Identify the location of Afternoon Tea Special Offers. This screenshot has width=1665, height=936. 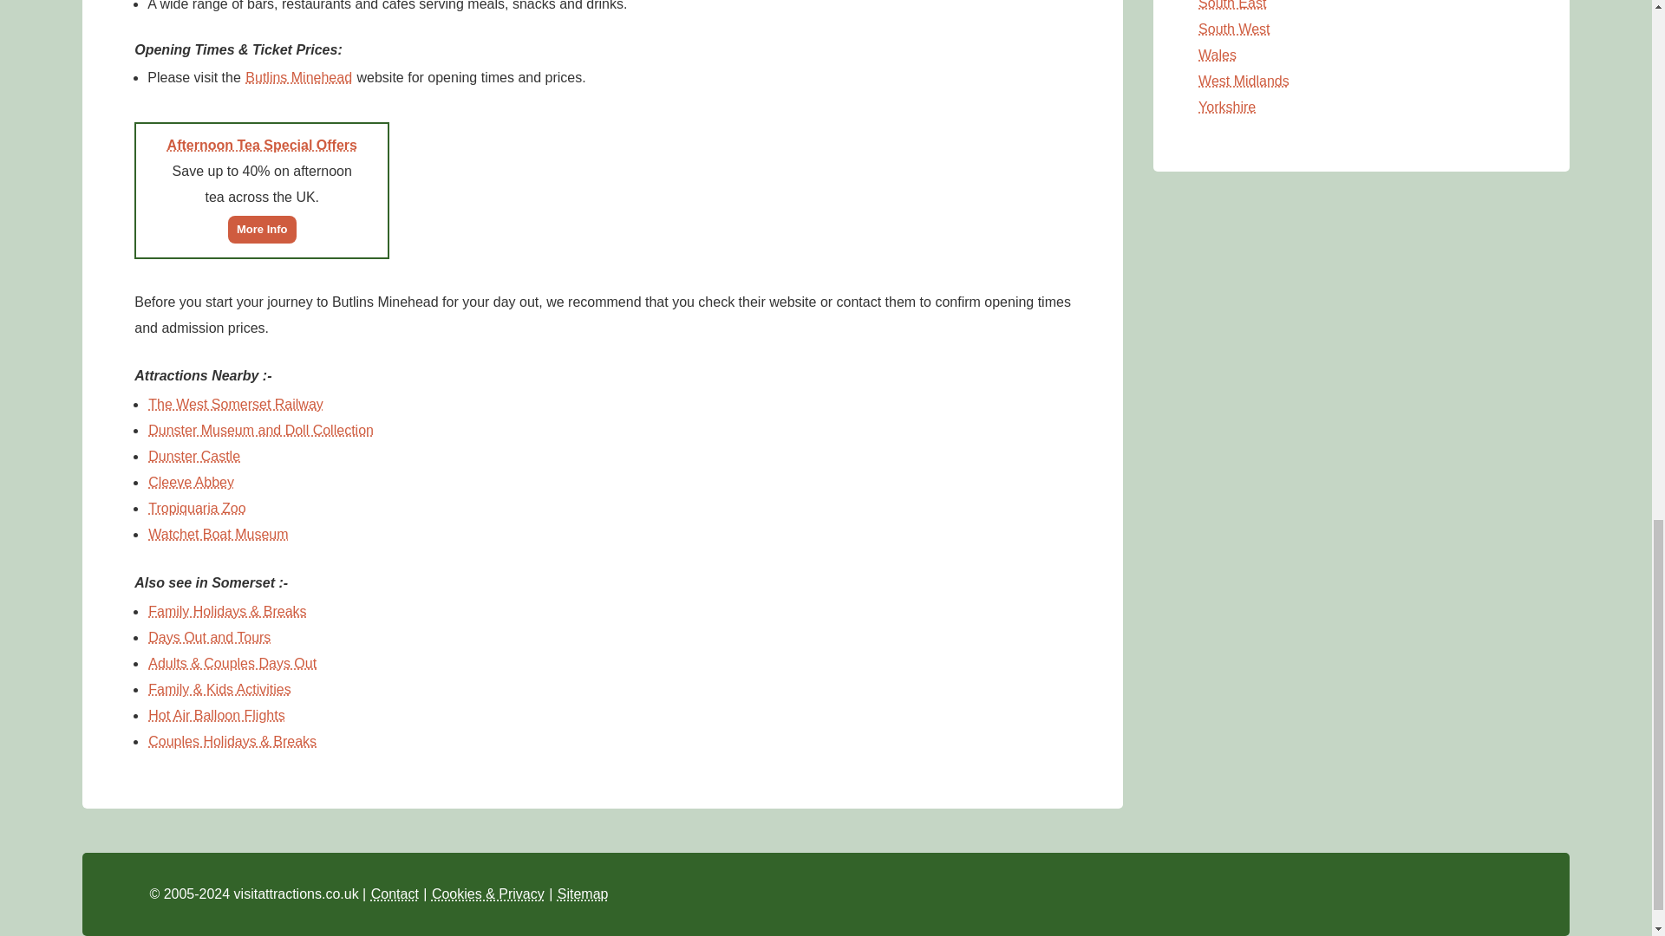
(262, 144).